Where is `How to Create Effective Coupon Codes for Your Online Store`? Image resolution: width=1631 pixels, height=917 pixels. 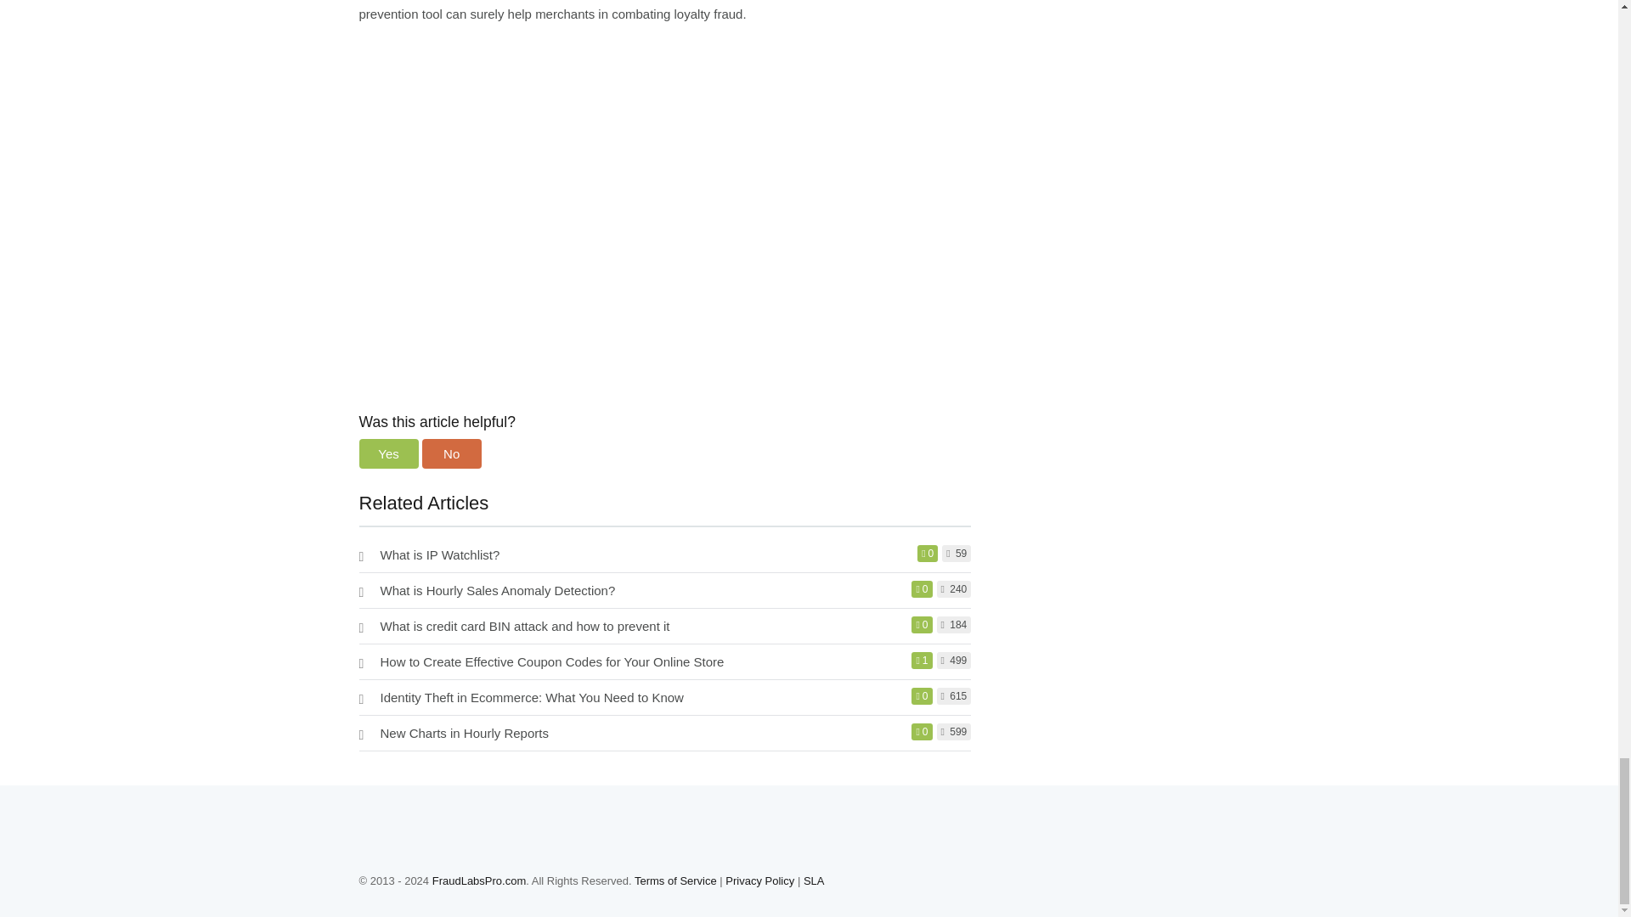 How to Create Effective Coupon Codes for Your Online Store is located at coordinates (552, 662).